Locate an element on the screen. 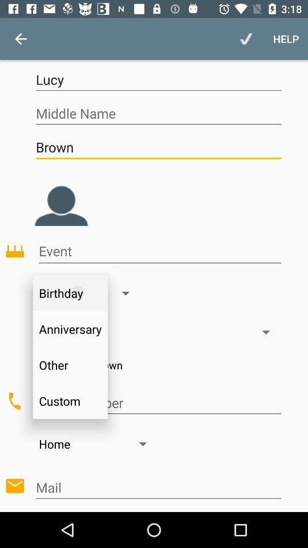 The image size is (308, 548). choose lucy icon is located at coordinates (158, 80).